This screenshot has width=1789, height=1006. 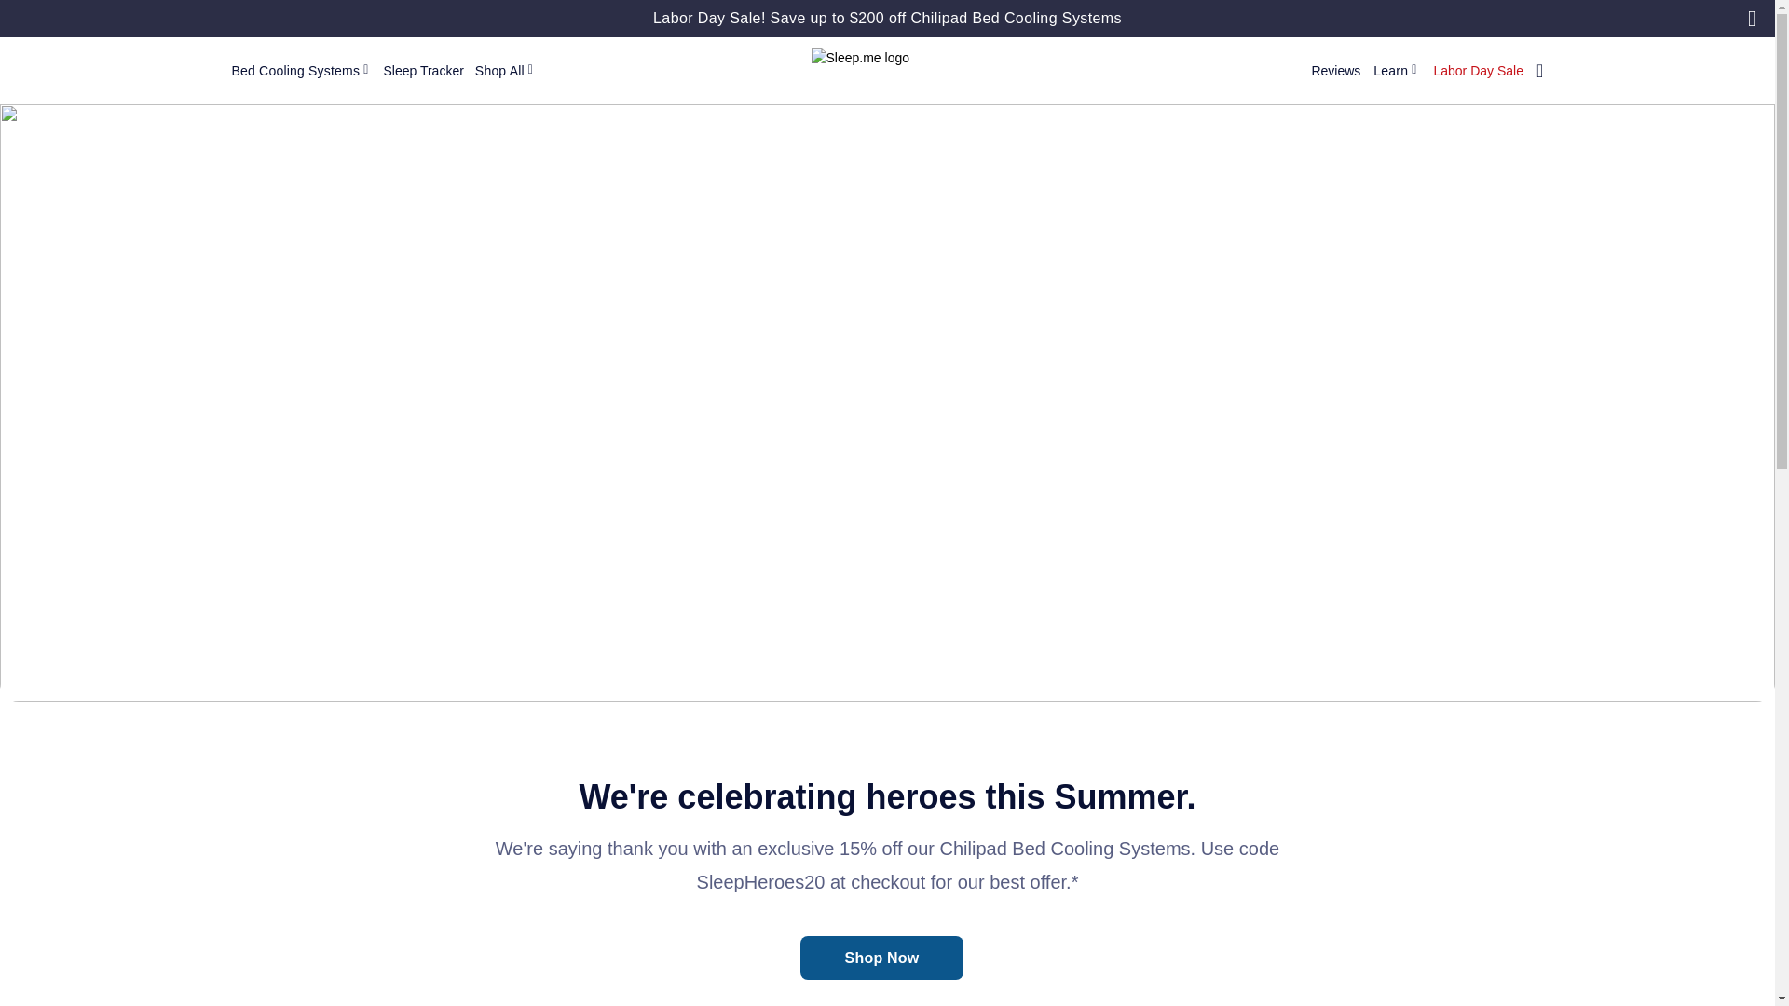 What do you see at coordinates (881, 958) in the screenshot?
I see `Shop Now` at bounding box center [881, 958].